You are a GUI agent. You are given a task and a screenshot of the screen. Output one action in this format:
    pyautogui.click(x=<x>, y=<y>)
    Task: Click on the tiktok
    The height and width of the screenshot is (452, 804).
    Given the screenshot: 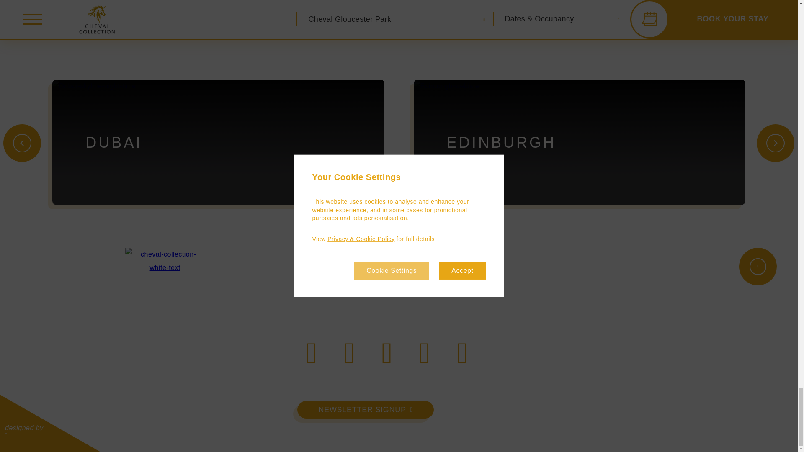 What is the action you would take?
    pyautogui.click(x=349, y=352)
    